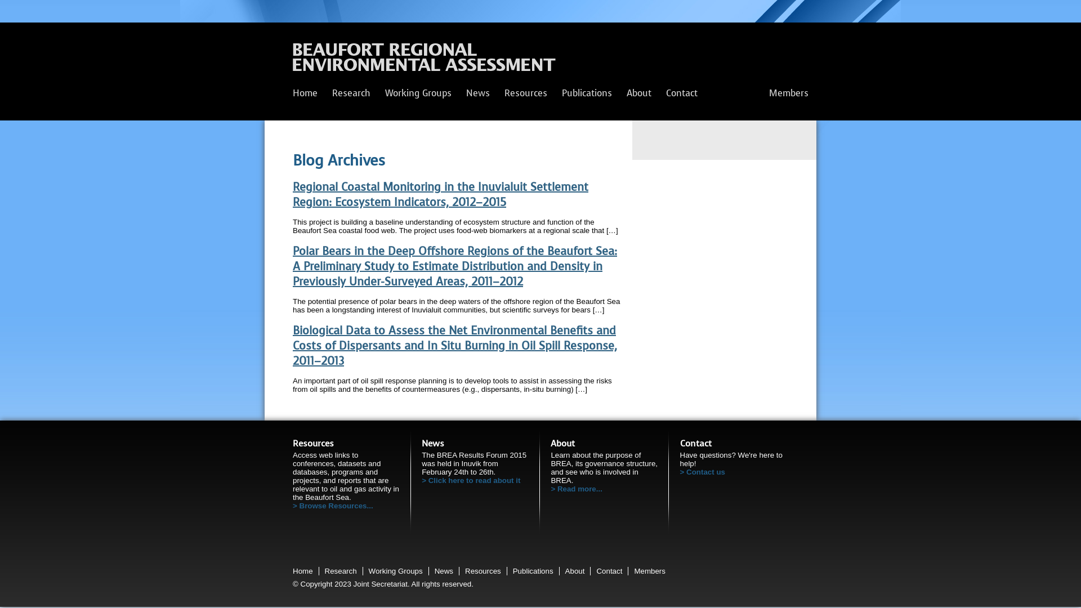 The image size is (1081, 608). Describe the element at coordinates (609, 571) in the screenshot. I see `Contact` at that location.